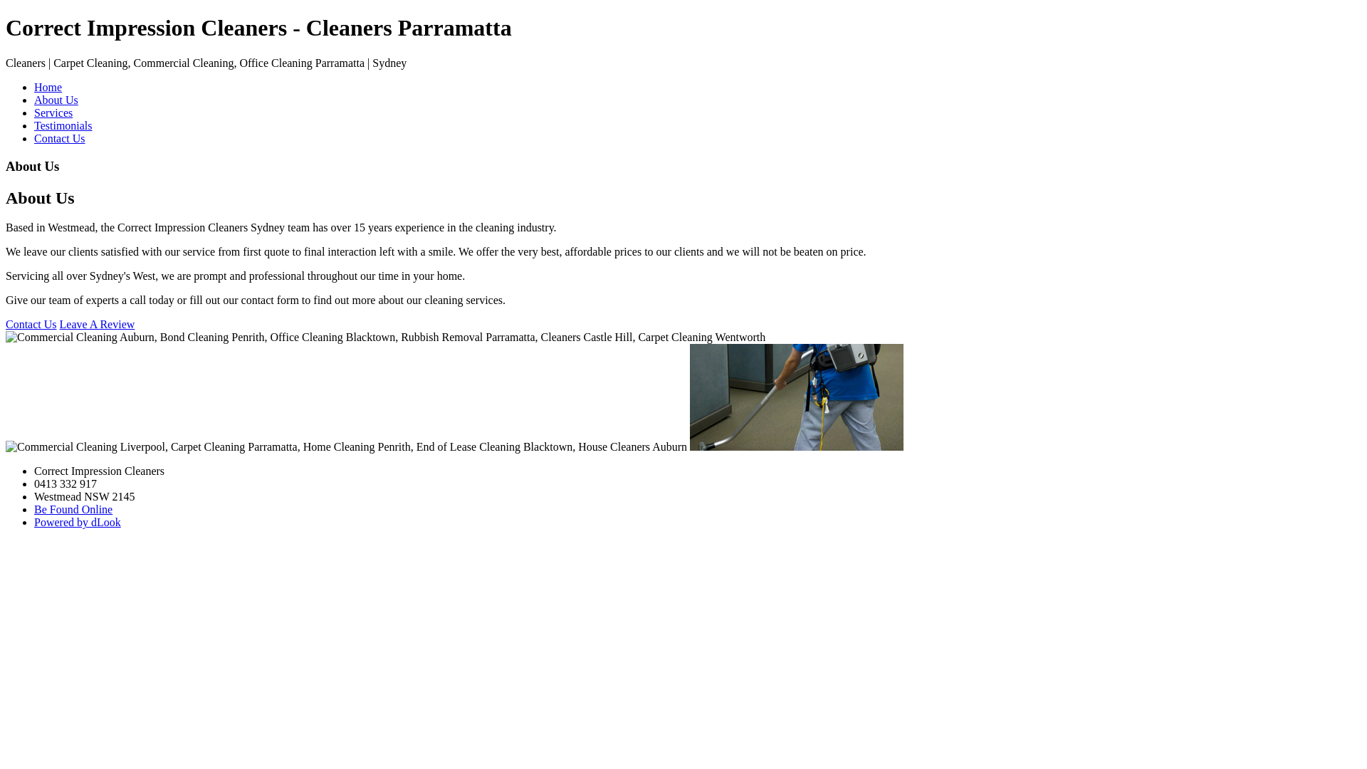  What do you see at coordinates (48, 87) in the screenshot?
I see `Home` at bounding box center [48, 87].